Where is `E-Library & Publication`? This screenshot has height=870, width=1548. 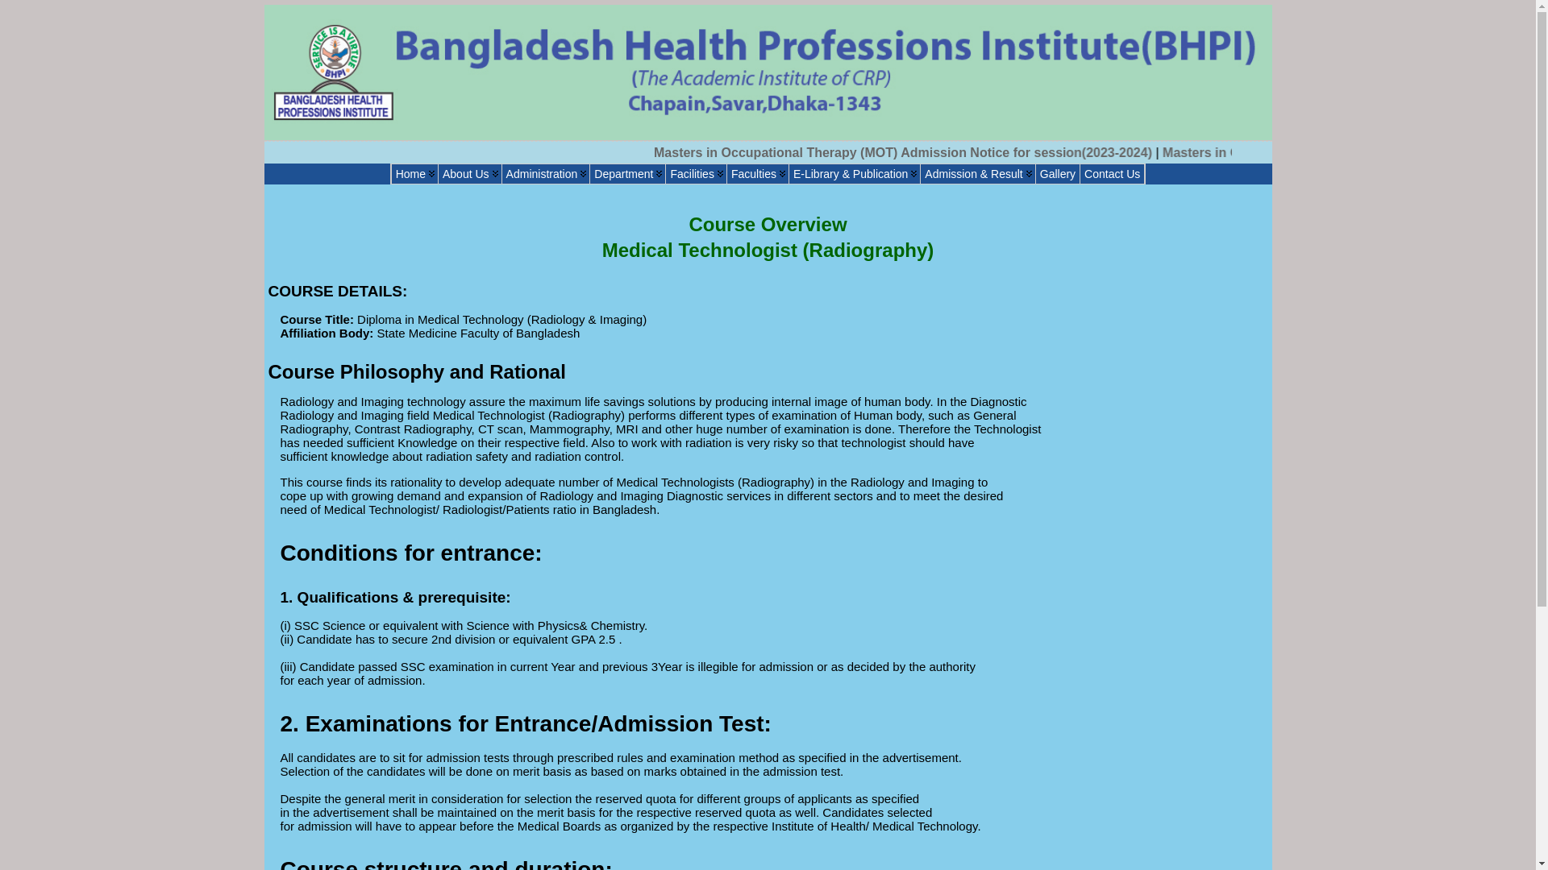
E-Library & Publication is located at coordinates (855, 174).